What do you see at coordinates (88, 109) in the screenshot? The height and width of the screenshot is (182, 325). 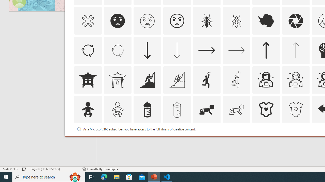 I see `AutomationID: Icons_Baby` at bounding box center [88, 109].